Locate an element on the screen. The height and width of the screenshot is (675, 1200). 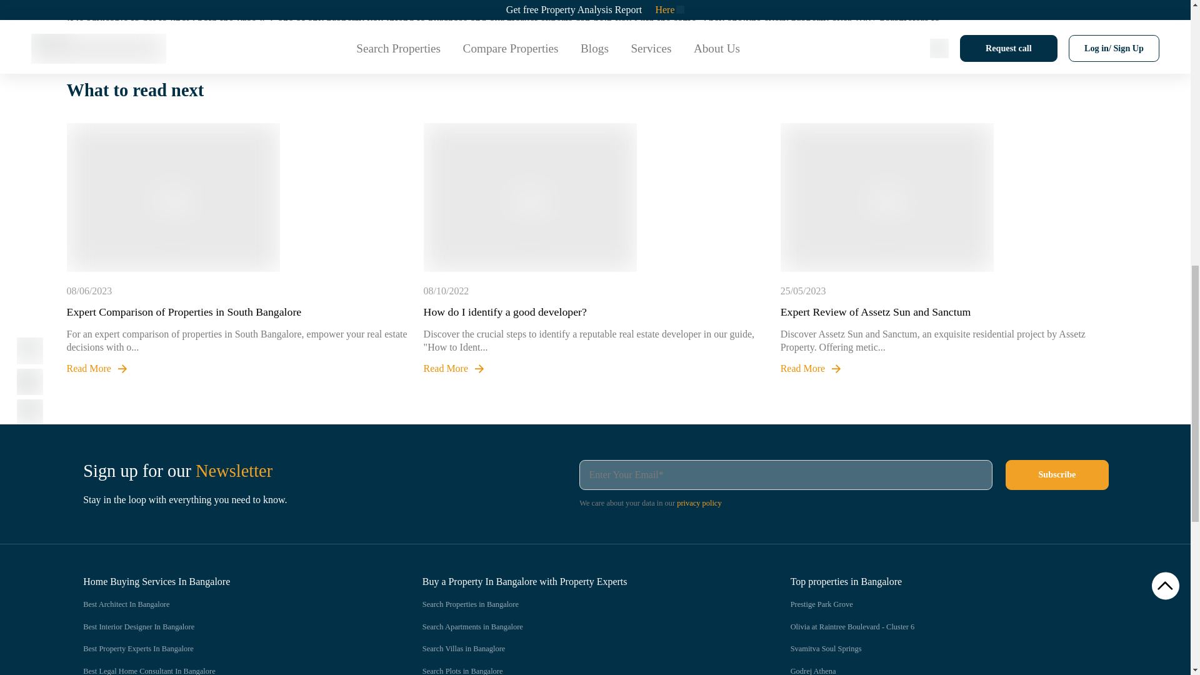
Search Plots in Bangalore is located at coordinates (581, 670).